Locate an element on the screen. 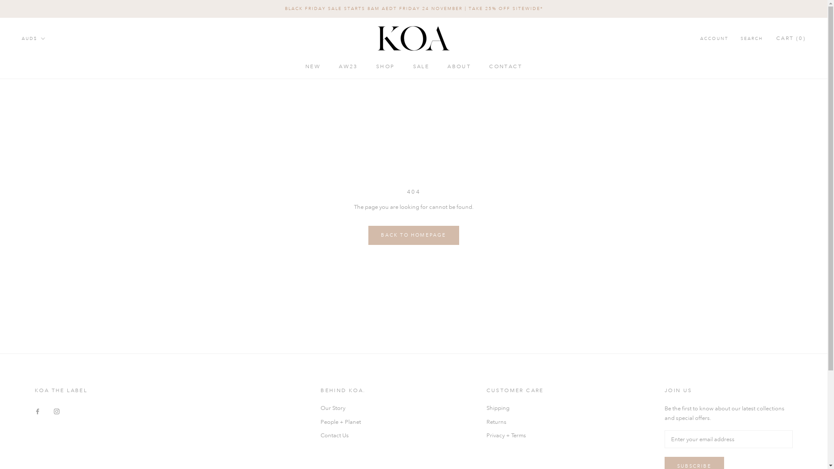 The width and height of the screenshot is (834, 469). CONTACT
CONTACT is located at coordinates (506, 67).